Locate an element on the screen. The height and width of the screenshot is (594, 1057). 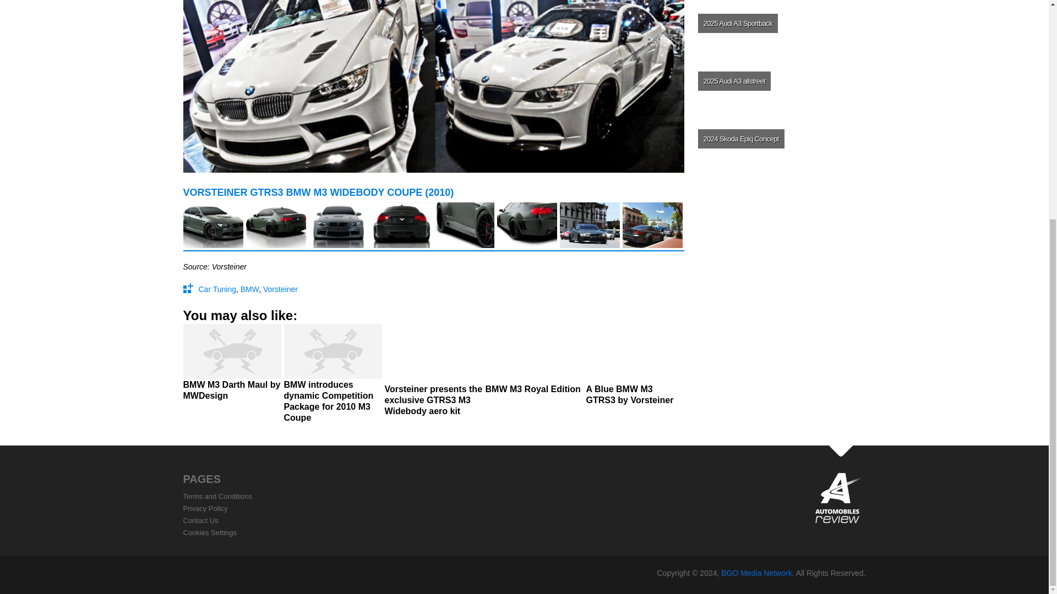
Audi A3 Sportback is located at coordinates (781, 25).